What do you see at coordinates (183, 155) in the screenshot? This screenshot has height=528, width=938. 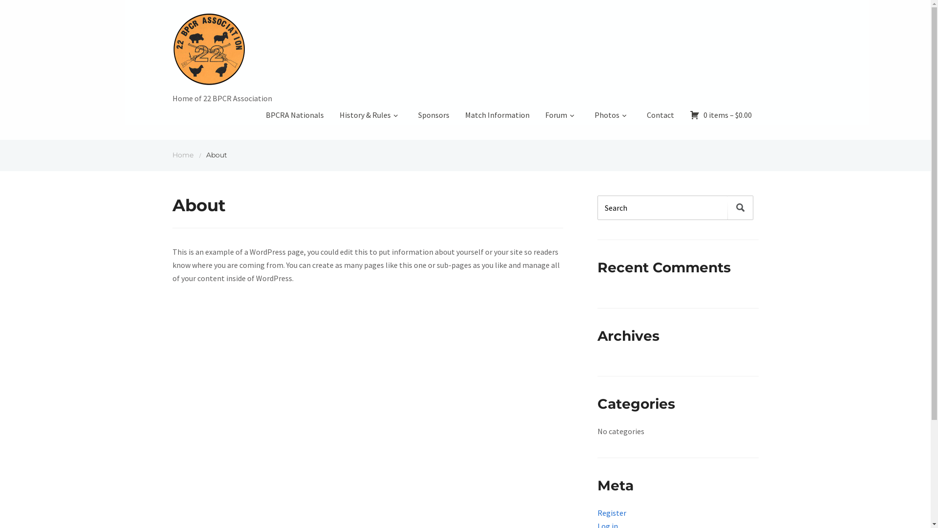 I see `Home` at bounding box center [183, 155].